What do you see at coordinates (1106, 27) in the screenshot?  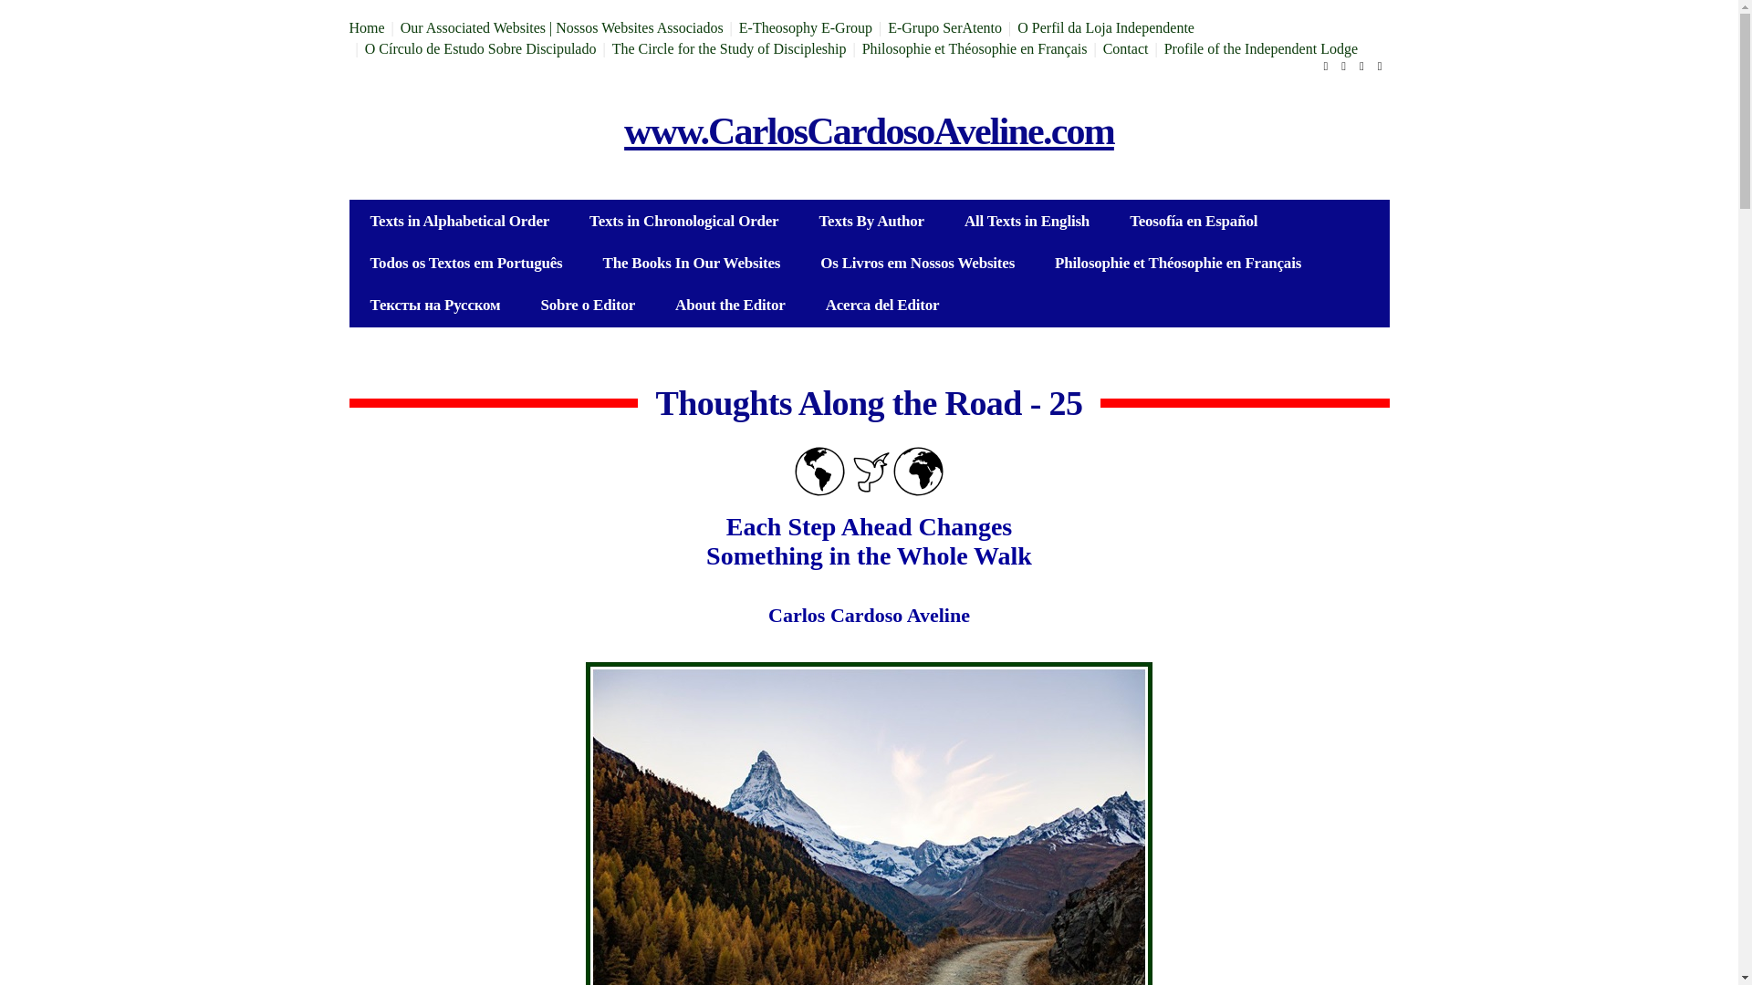 I see `O Perfil da Loja Independente` at bounding box center [1106, 27].